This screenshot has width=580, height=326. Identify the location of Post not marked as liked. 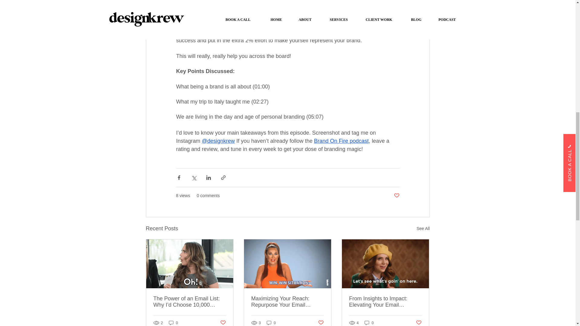
(396, 196).